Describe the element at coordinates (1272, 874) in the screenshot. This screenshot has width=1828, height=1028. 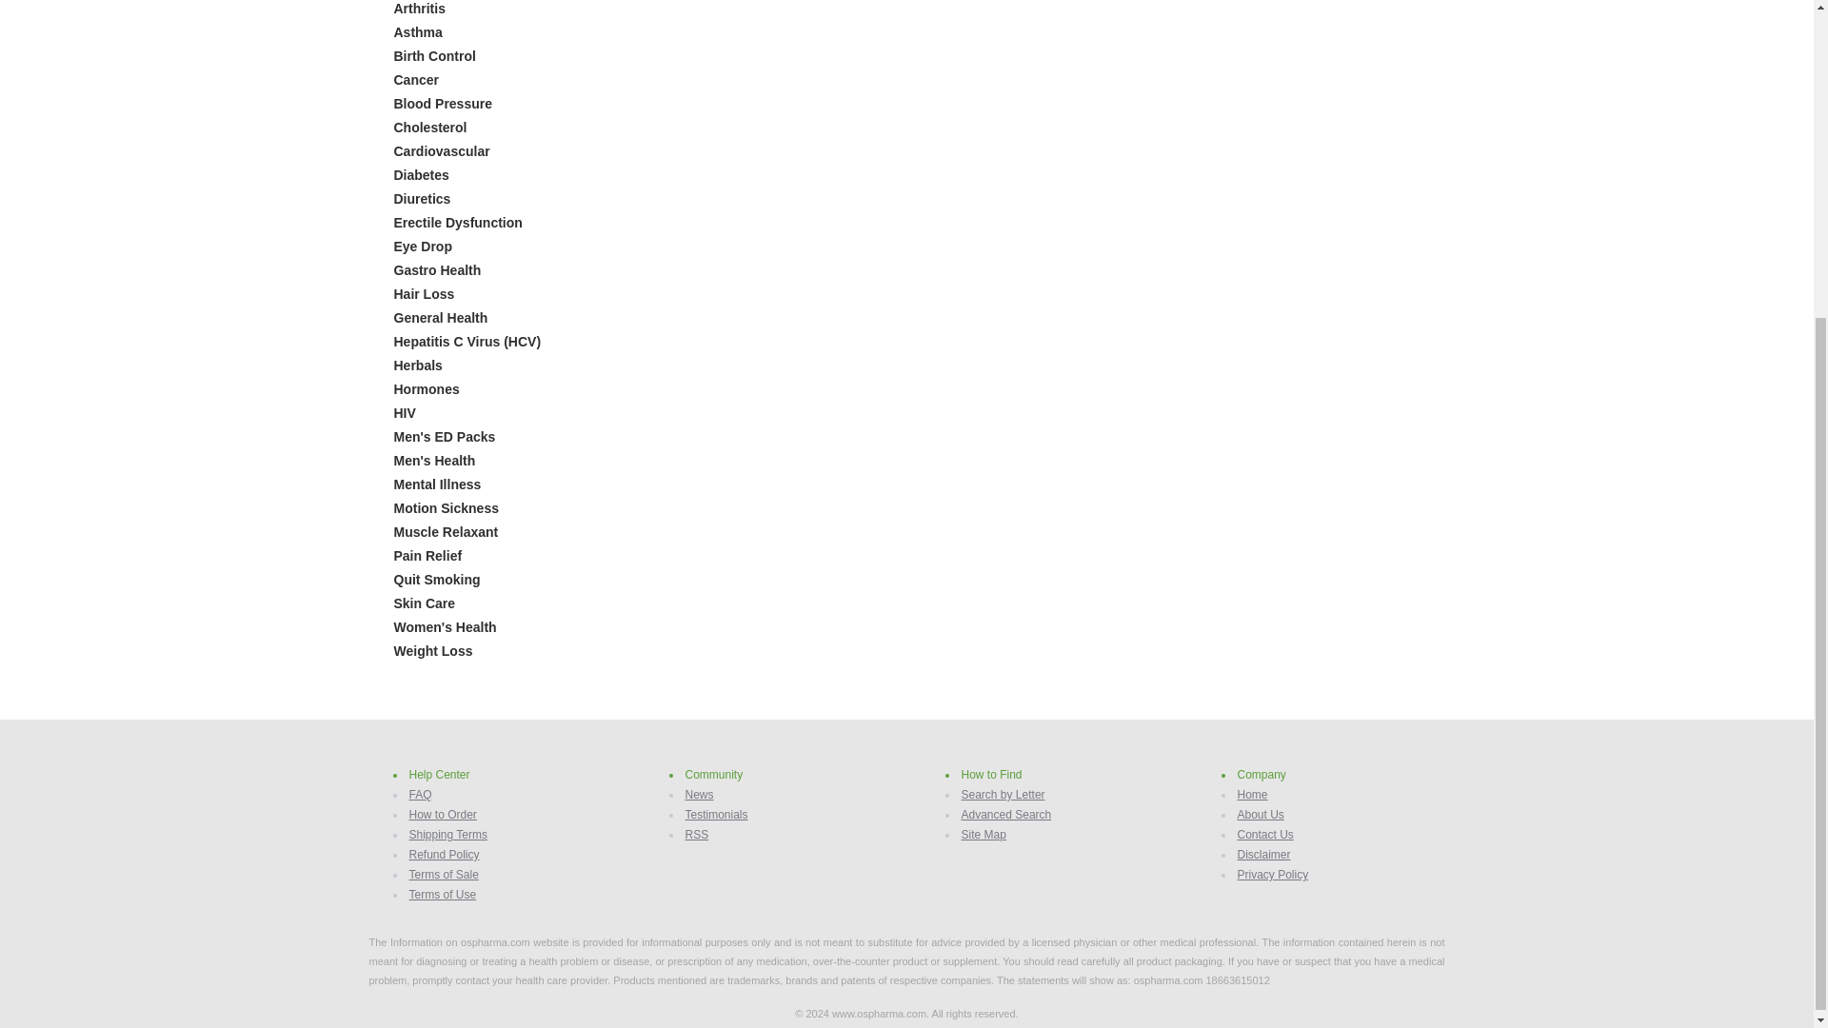
I see `Privacy Policy` at that location.